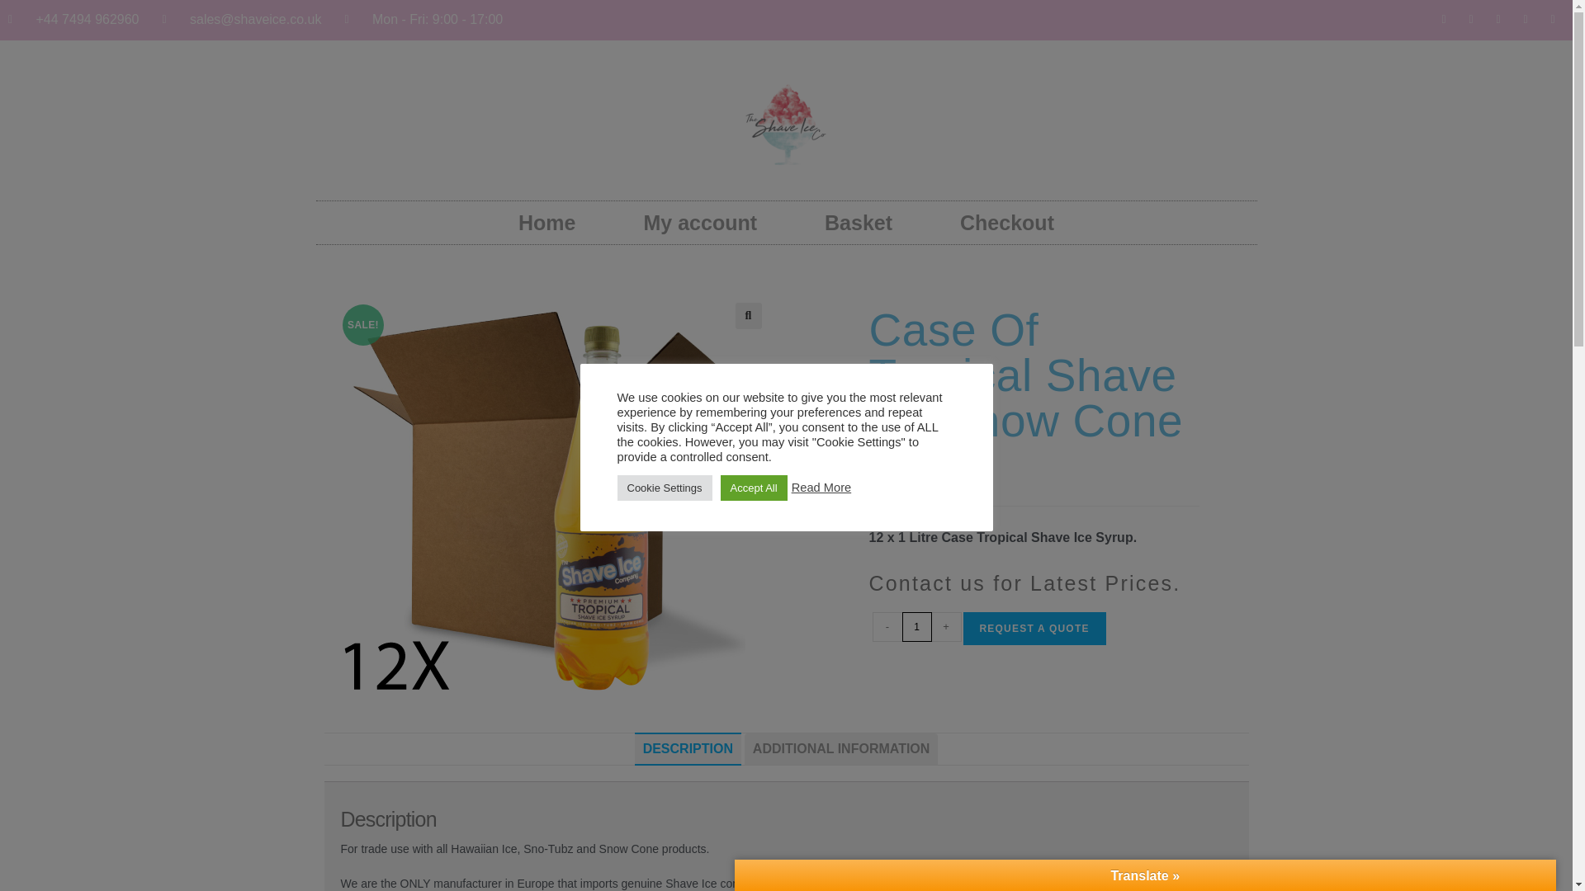 This screenshot has height=891, width=1585. I want to click on ADDITIONAL INFORMATION, so click(841, 748).